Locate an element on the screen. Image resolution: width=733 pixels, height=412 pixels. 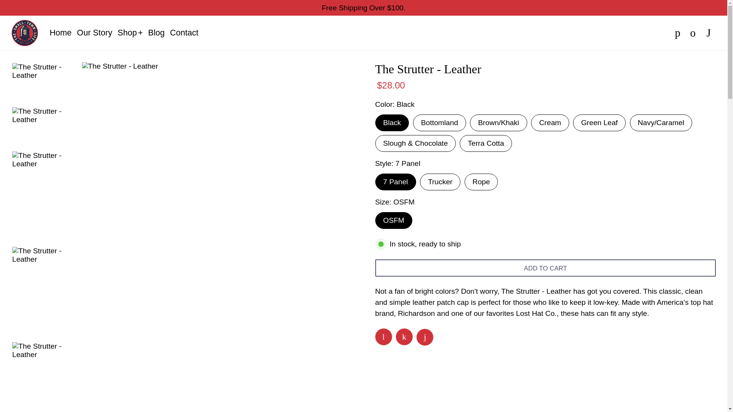
Contact is located at coordinates (184, 33).